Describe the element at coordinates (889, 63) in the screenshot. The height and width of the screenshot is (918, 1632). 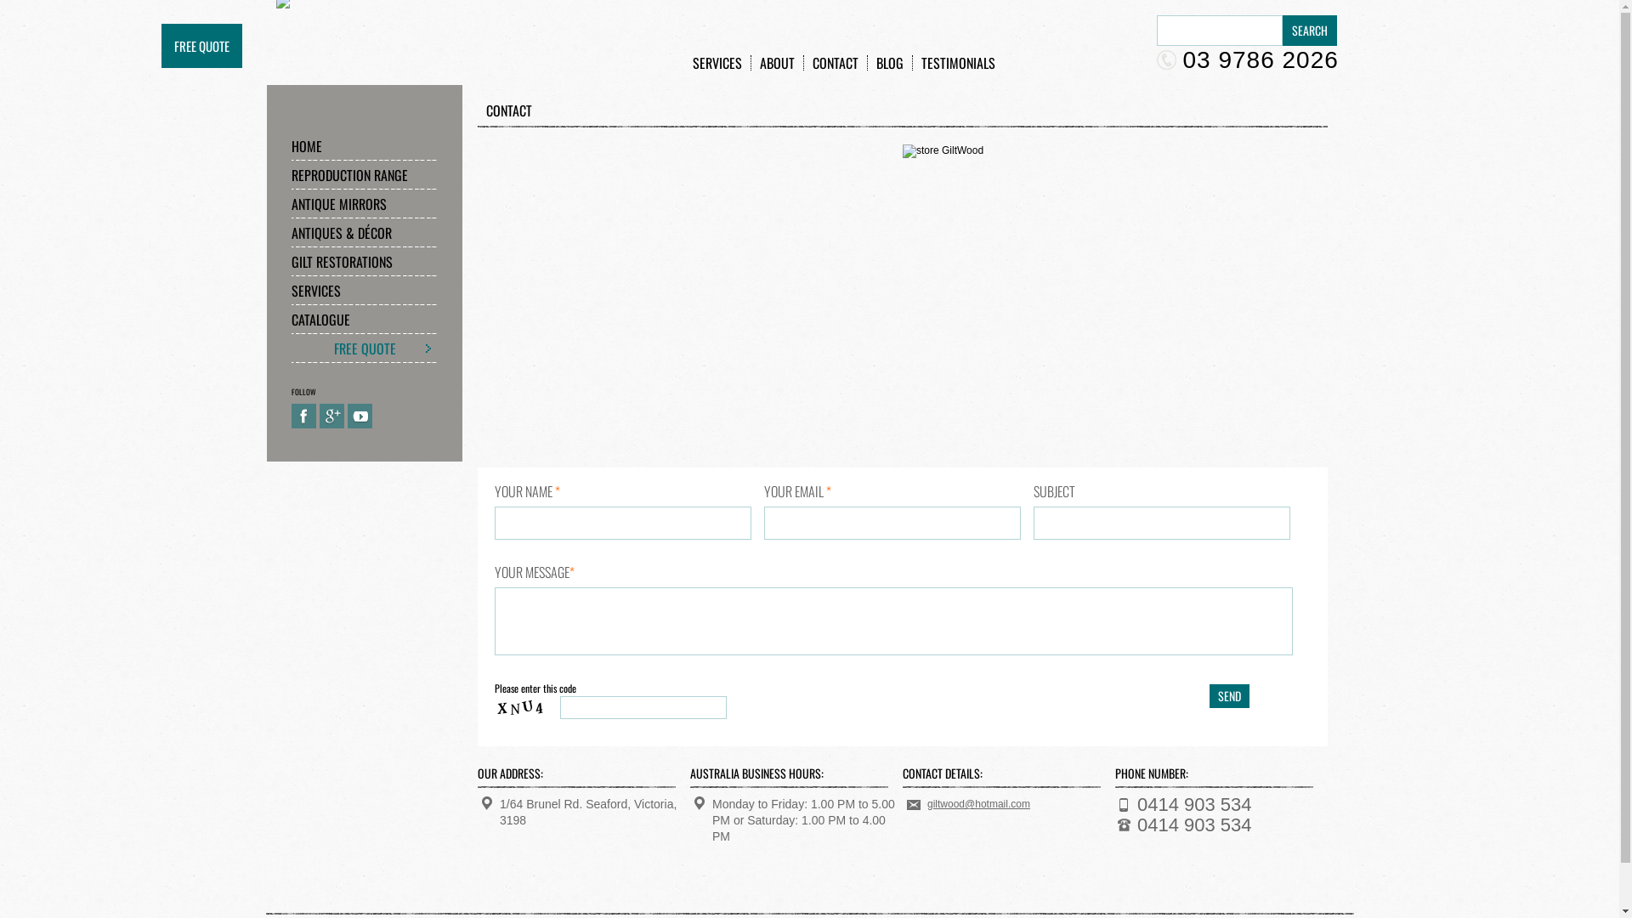
I see `BLOG` at that location.